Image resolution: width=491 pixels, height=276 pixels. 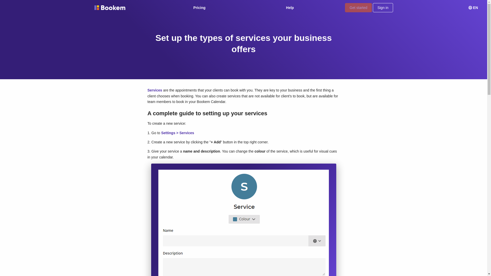 What do you see at coordinates (199, 8) in the screenshot?
I see `Pricing` at bounding box center [199, 8].